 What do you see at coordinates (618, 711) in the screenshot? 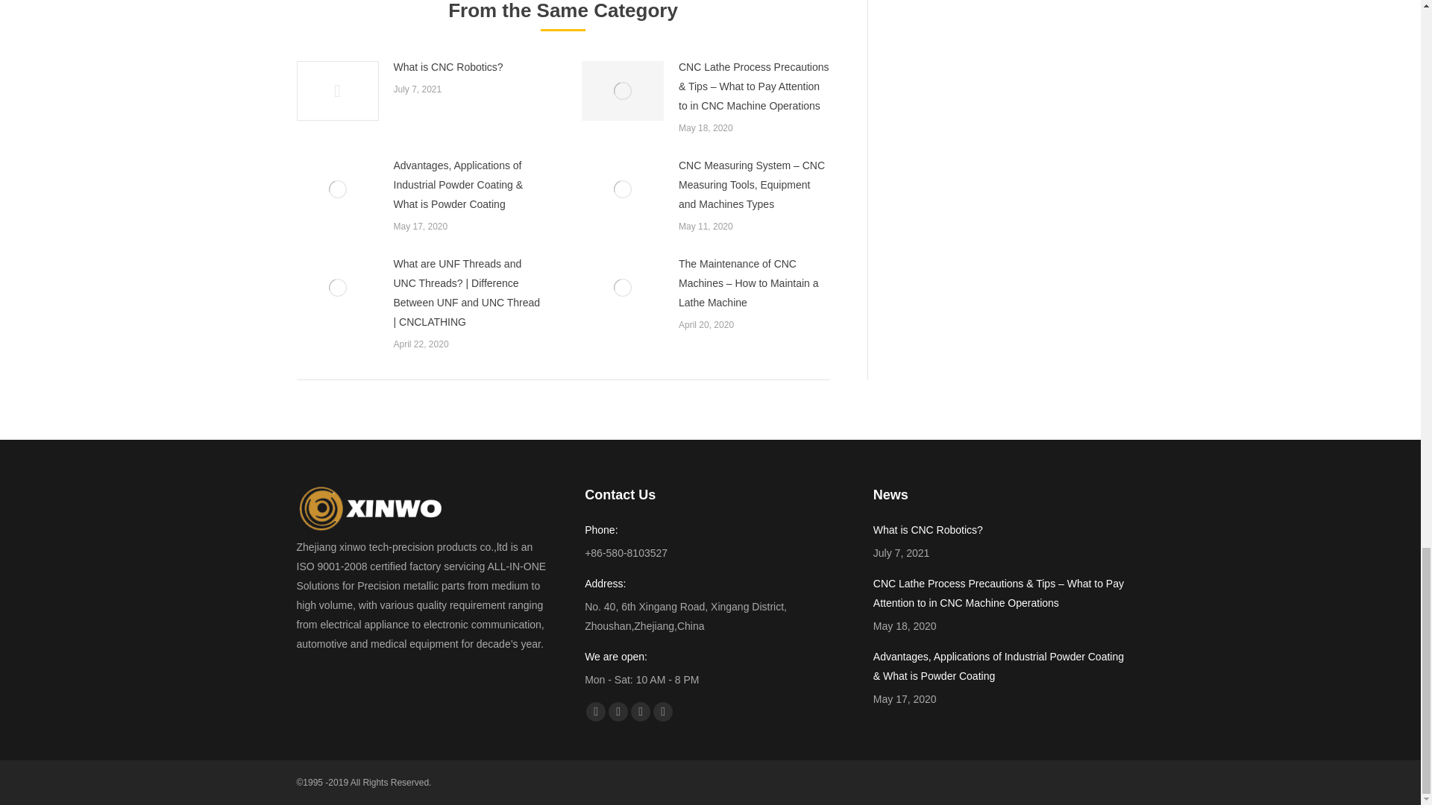
I see `YouTube page opens in new window` at bounding box center [618, 711].